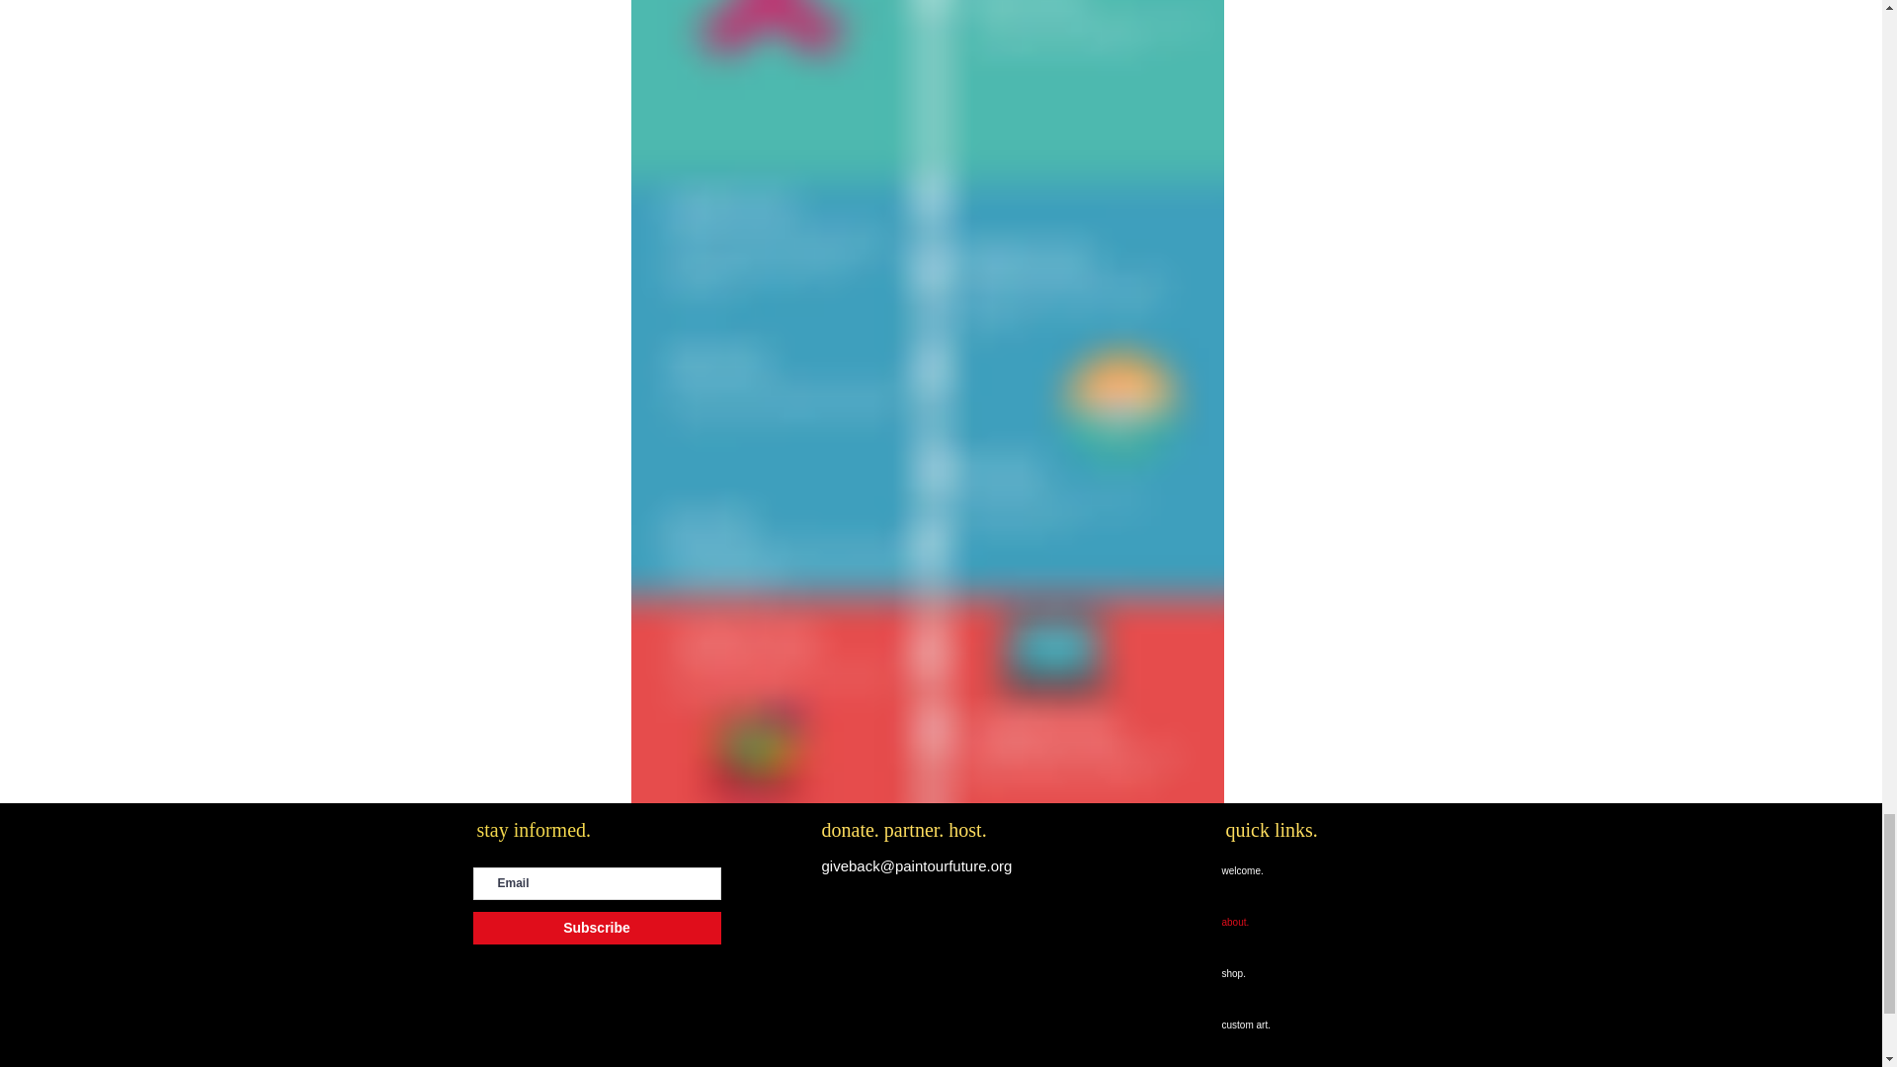  Describe the element at coordinates (1265, 923) in the screenshot. I see `about.` at that location.